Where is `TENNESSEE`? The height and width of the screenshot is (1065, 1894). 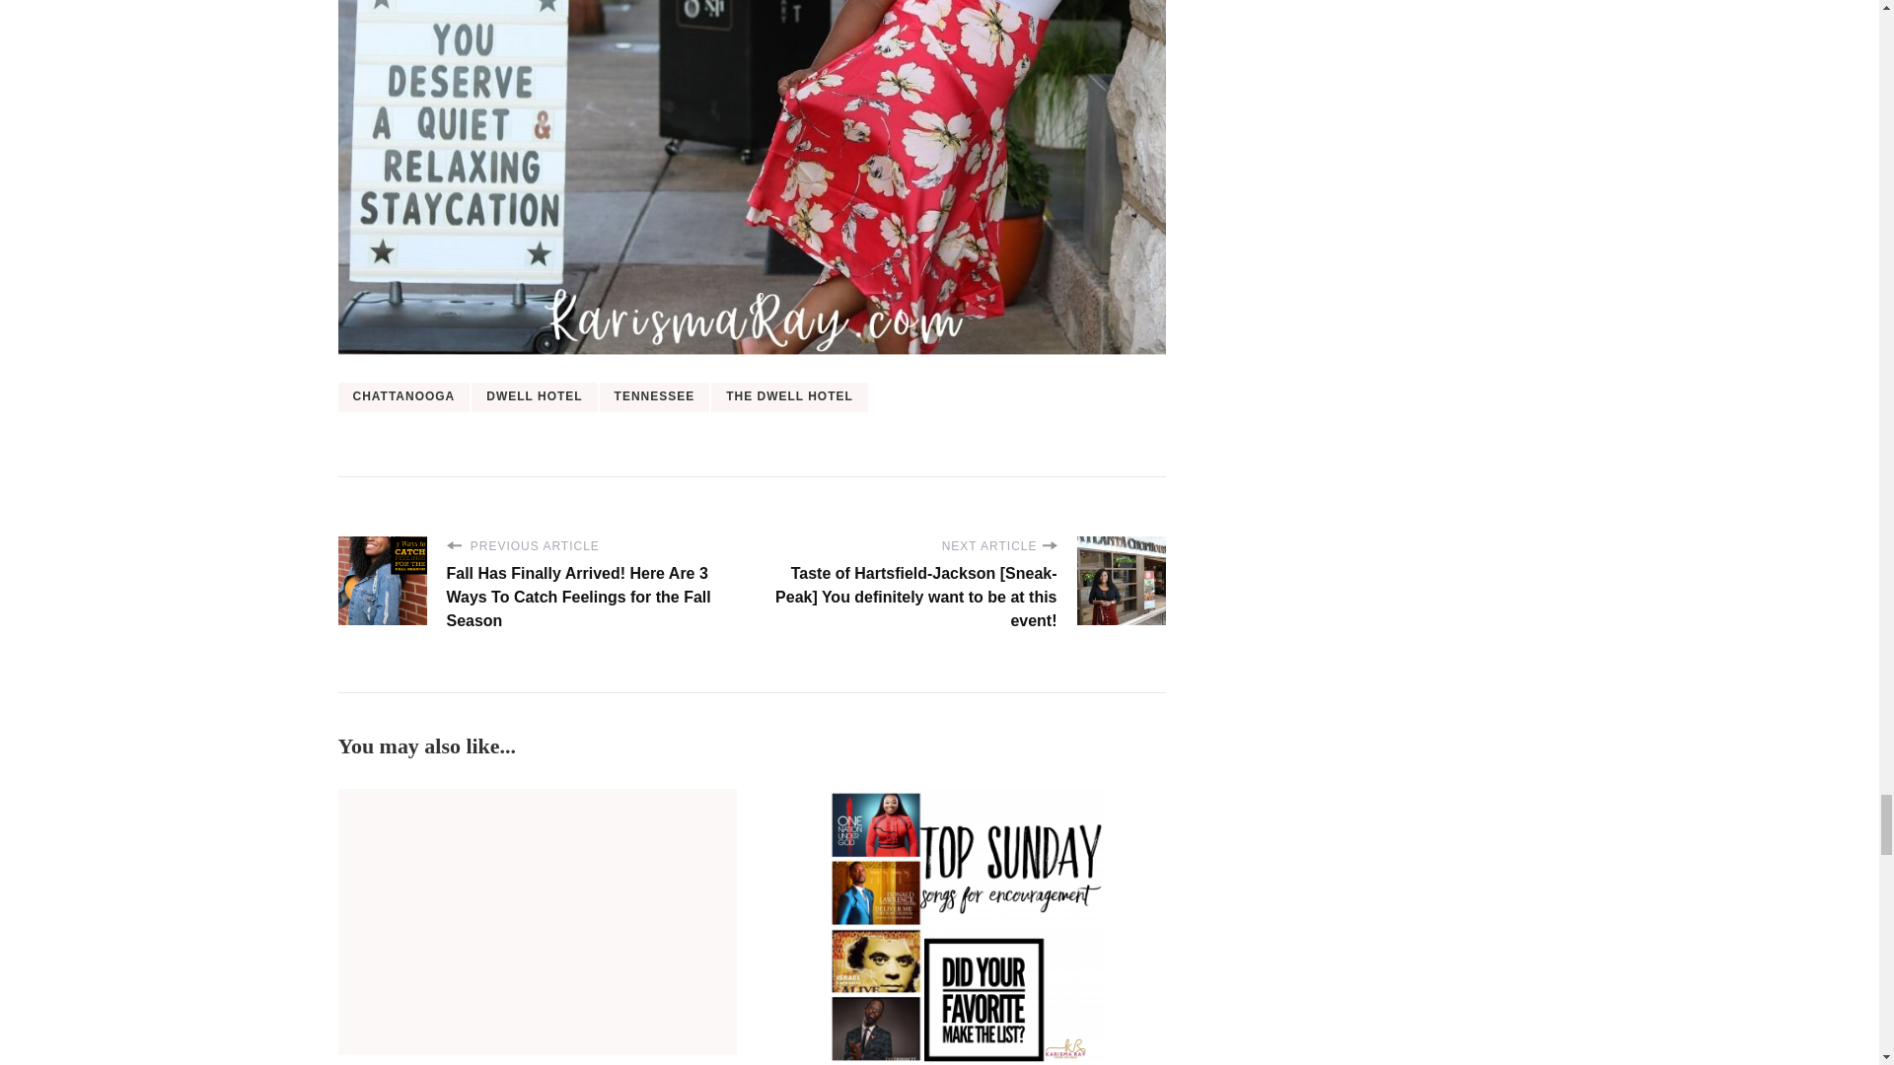 TENNESSEE is located at coordinates (655, 396).